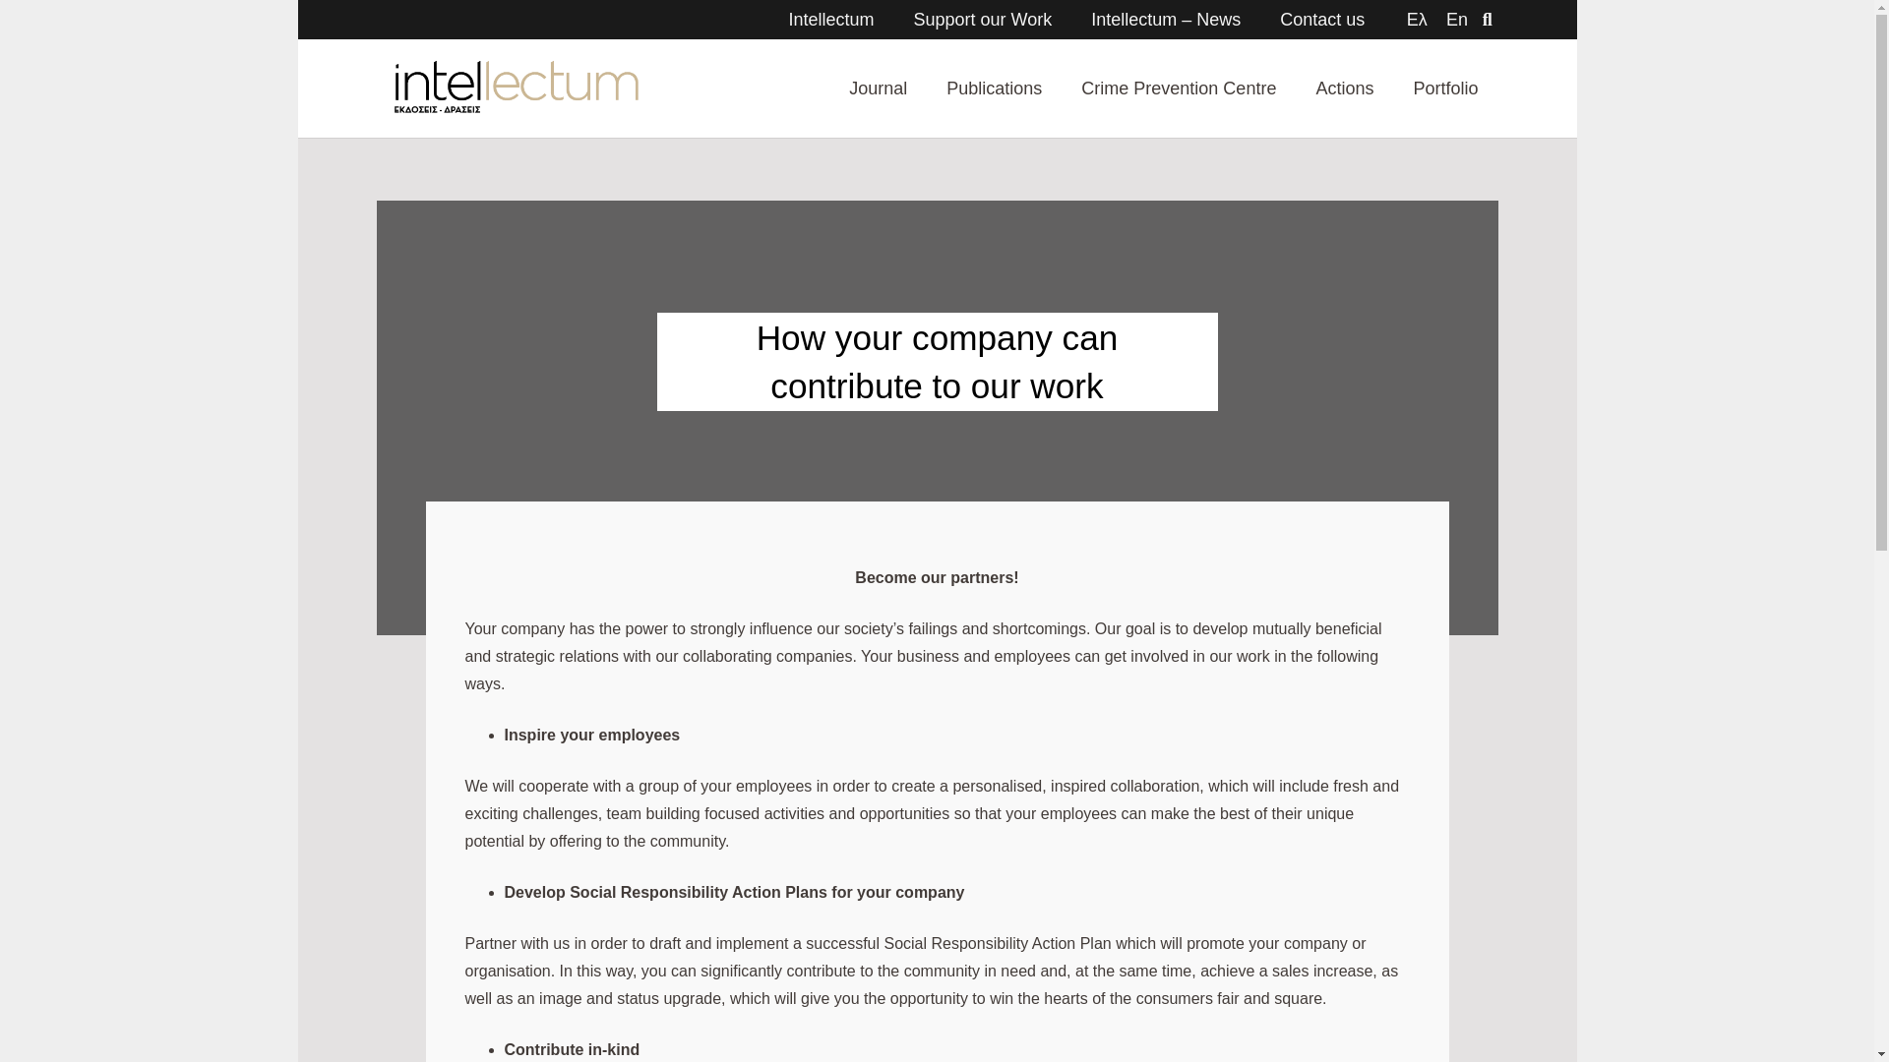 This screenshot has height=1062, width=1889. What do you see at coordinates (830, 20) in the screenshot?
I see `Intellectum` at bounding box center [830, 20].